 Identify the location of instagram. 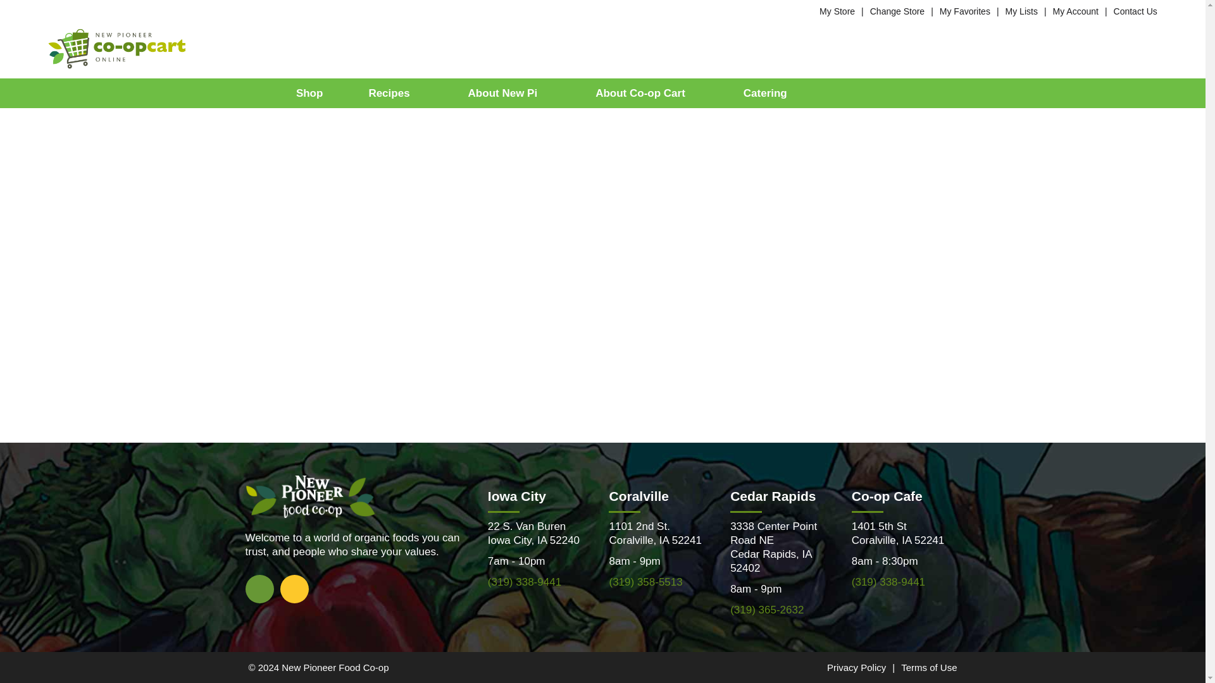
(294, 588).